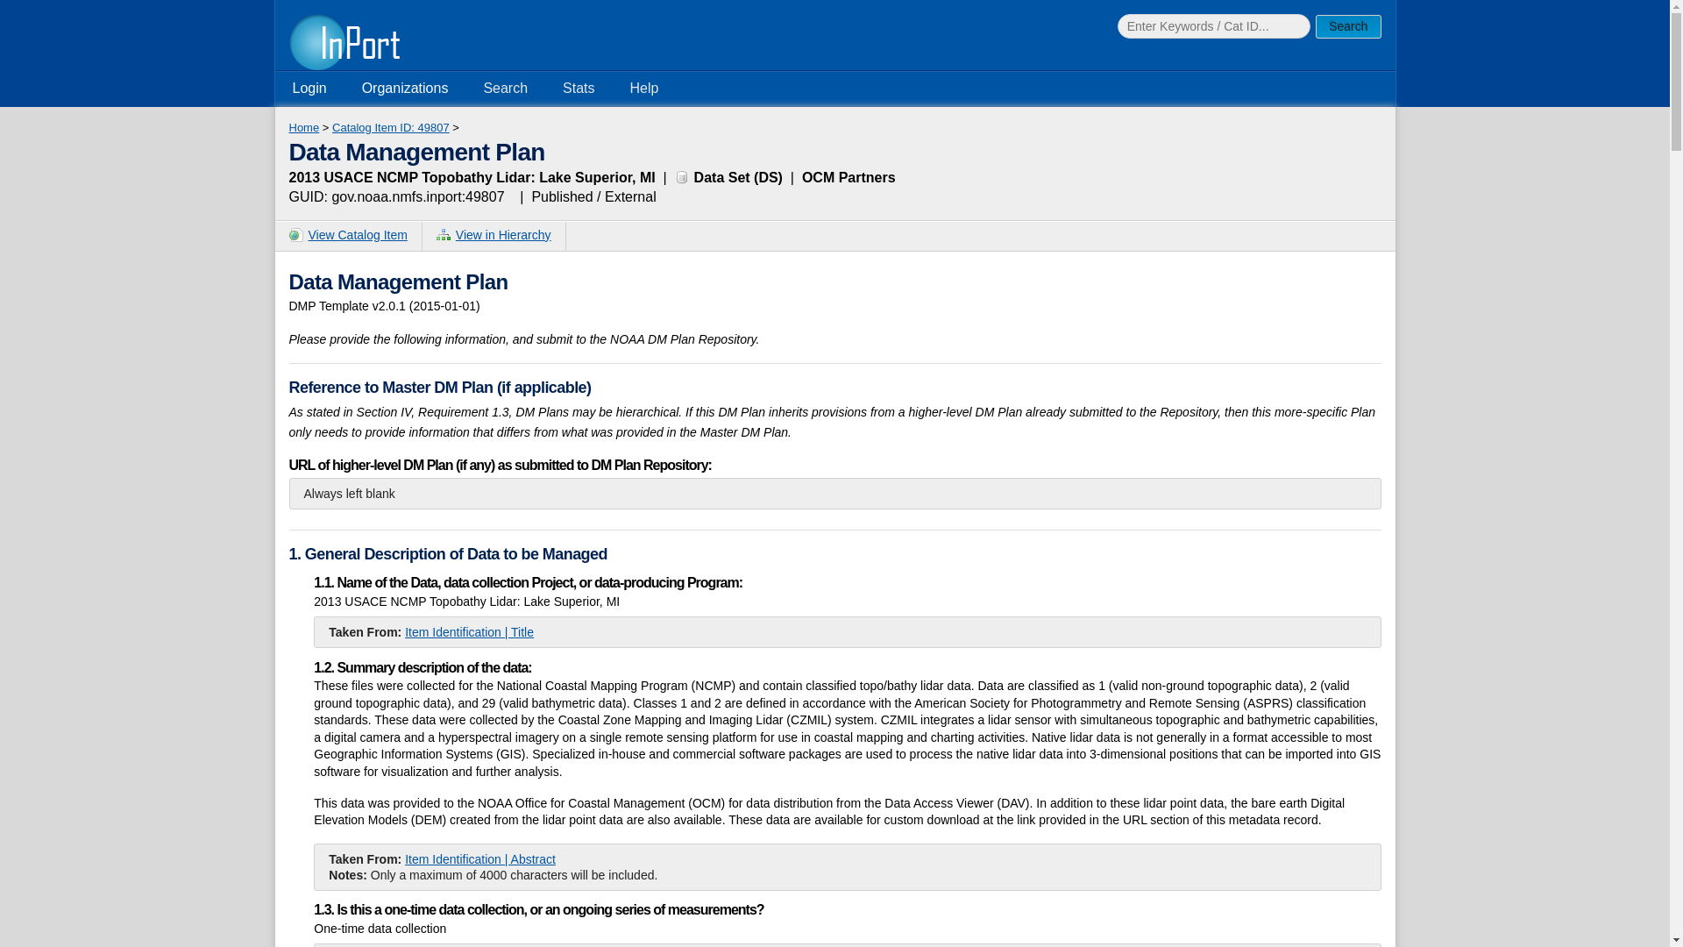 Image resolution: width=1683 pixels, height=947 pixels. What do you see at coordinates (494, 235) in the screenshot?
I see `View this Item within the Catalog Hierarchy` at bounding box center [494, 235].